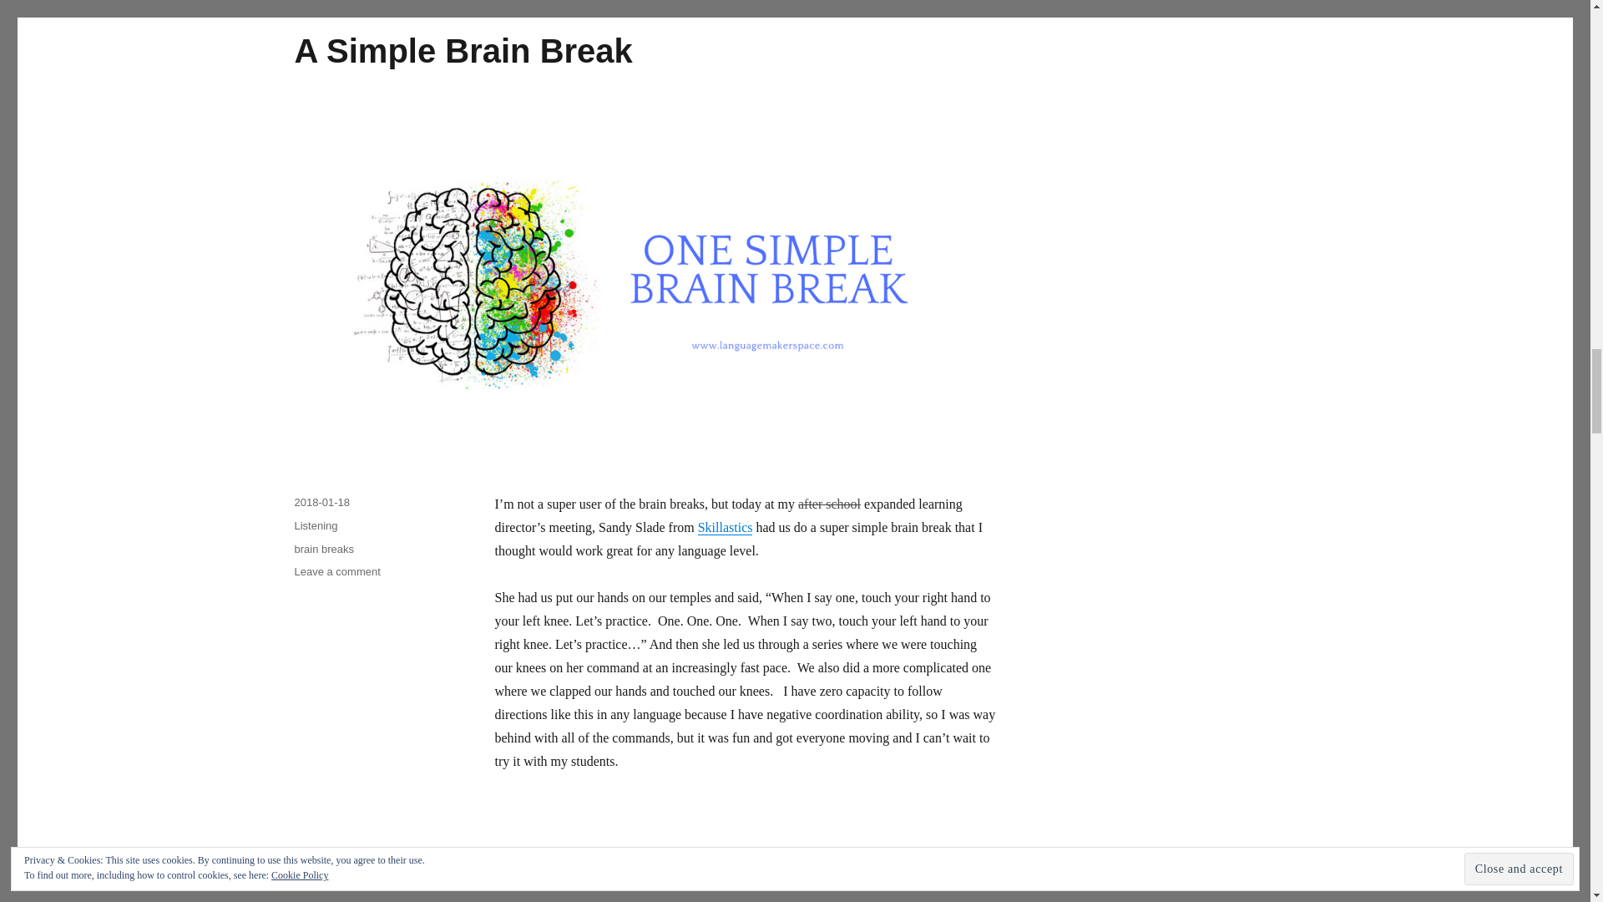 Image resolution: width=1603 pixels, height=902 pixels. What do you see at coordinates (612, 885) in the screenshot?
I see `Tackling Pronunciation with Technology` at bounding box center [612, 885].